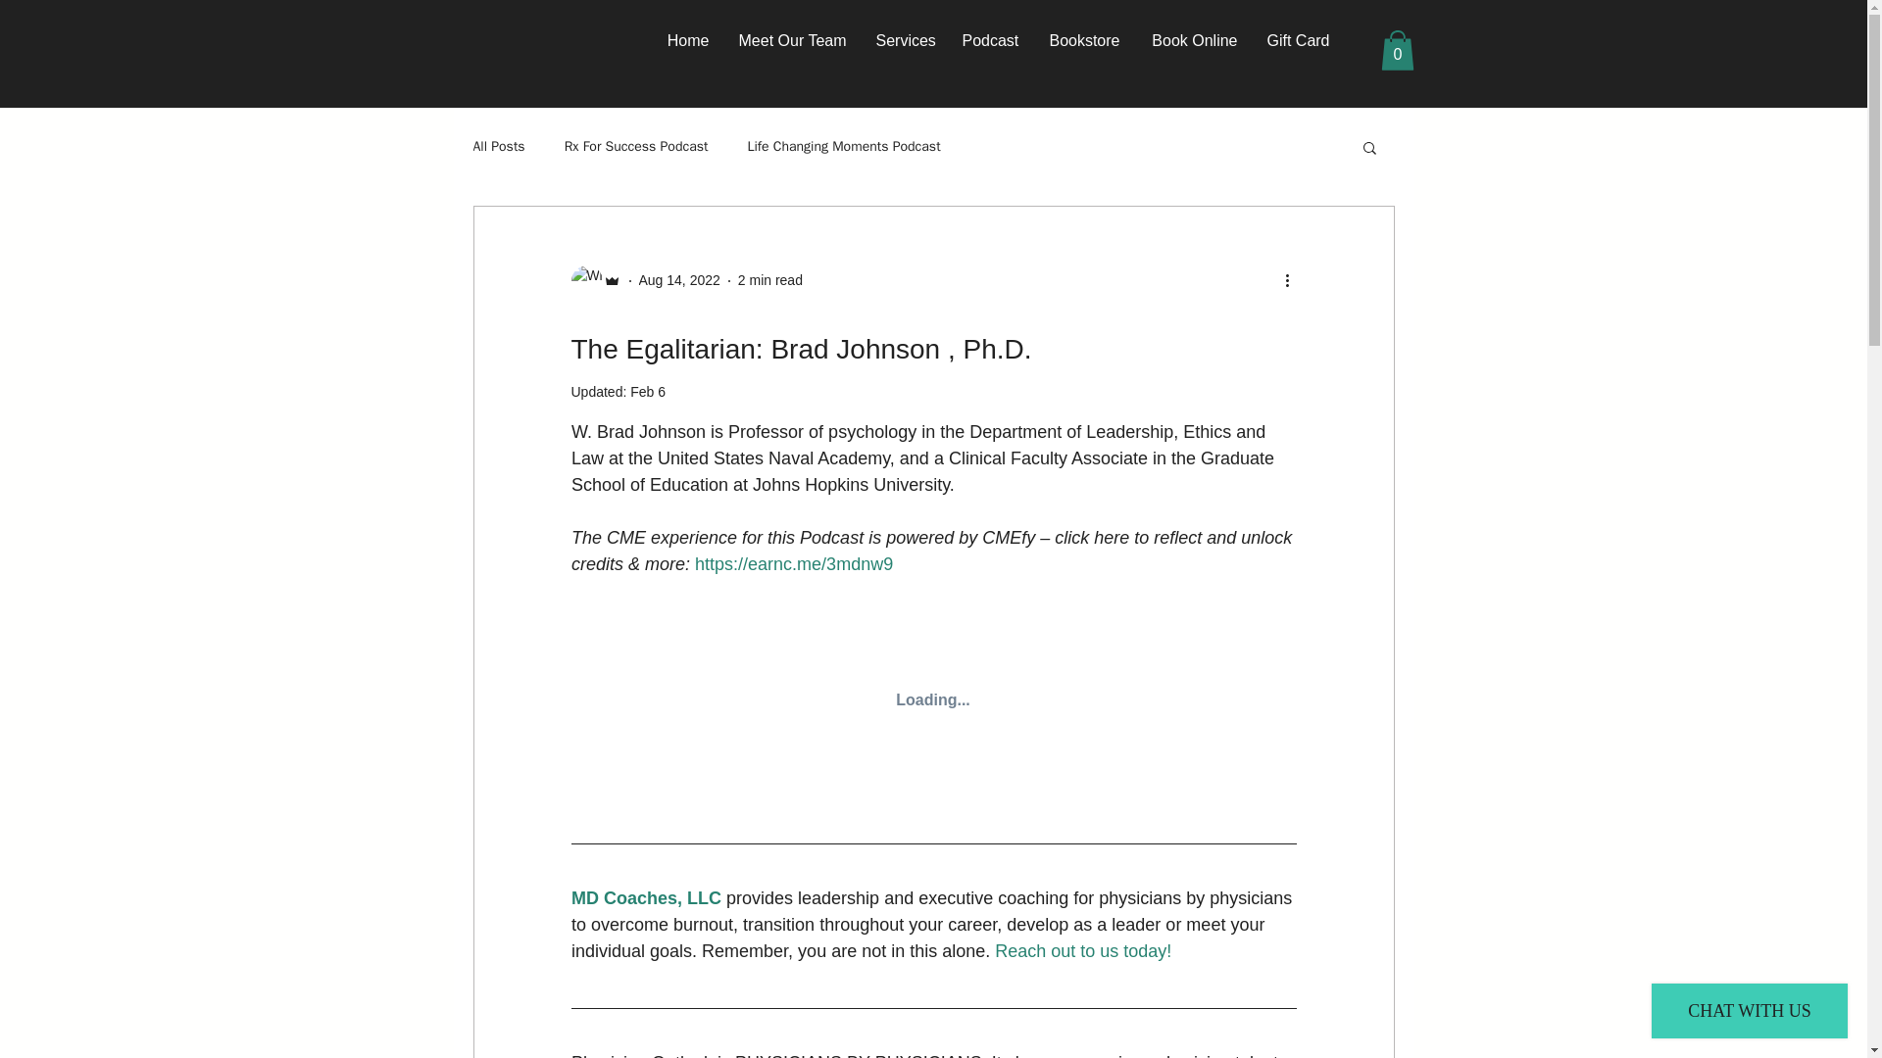 The image size is (1882, 1058). What do you see at coordinates (498, 147) in the screenshot?
I see `All Posts` at bounding box center [498, 147].